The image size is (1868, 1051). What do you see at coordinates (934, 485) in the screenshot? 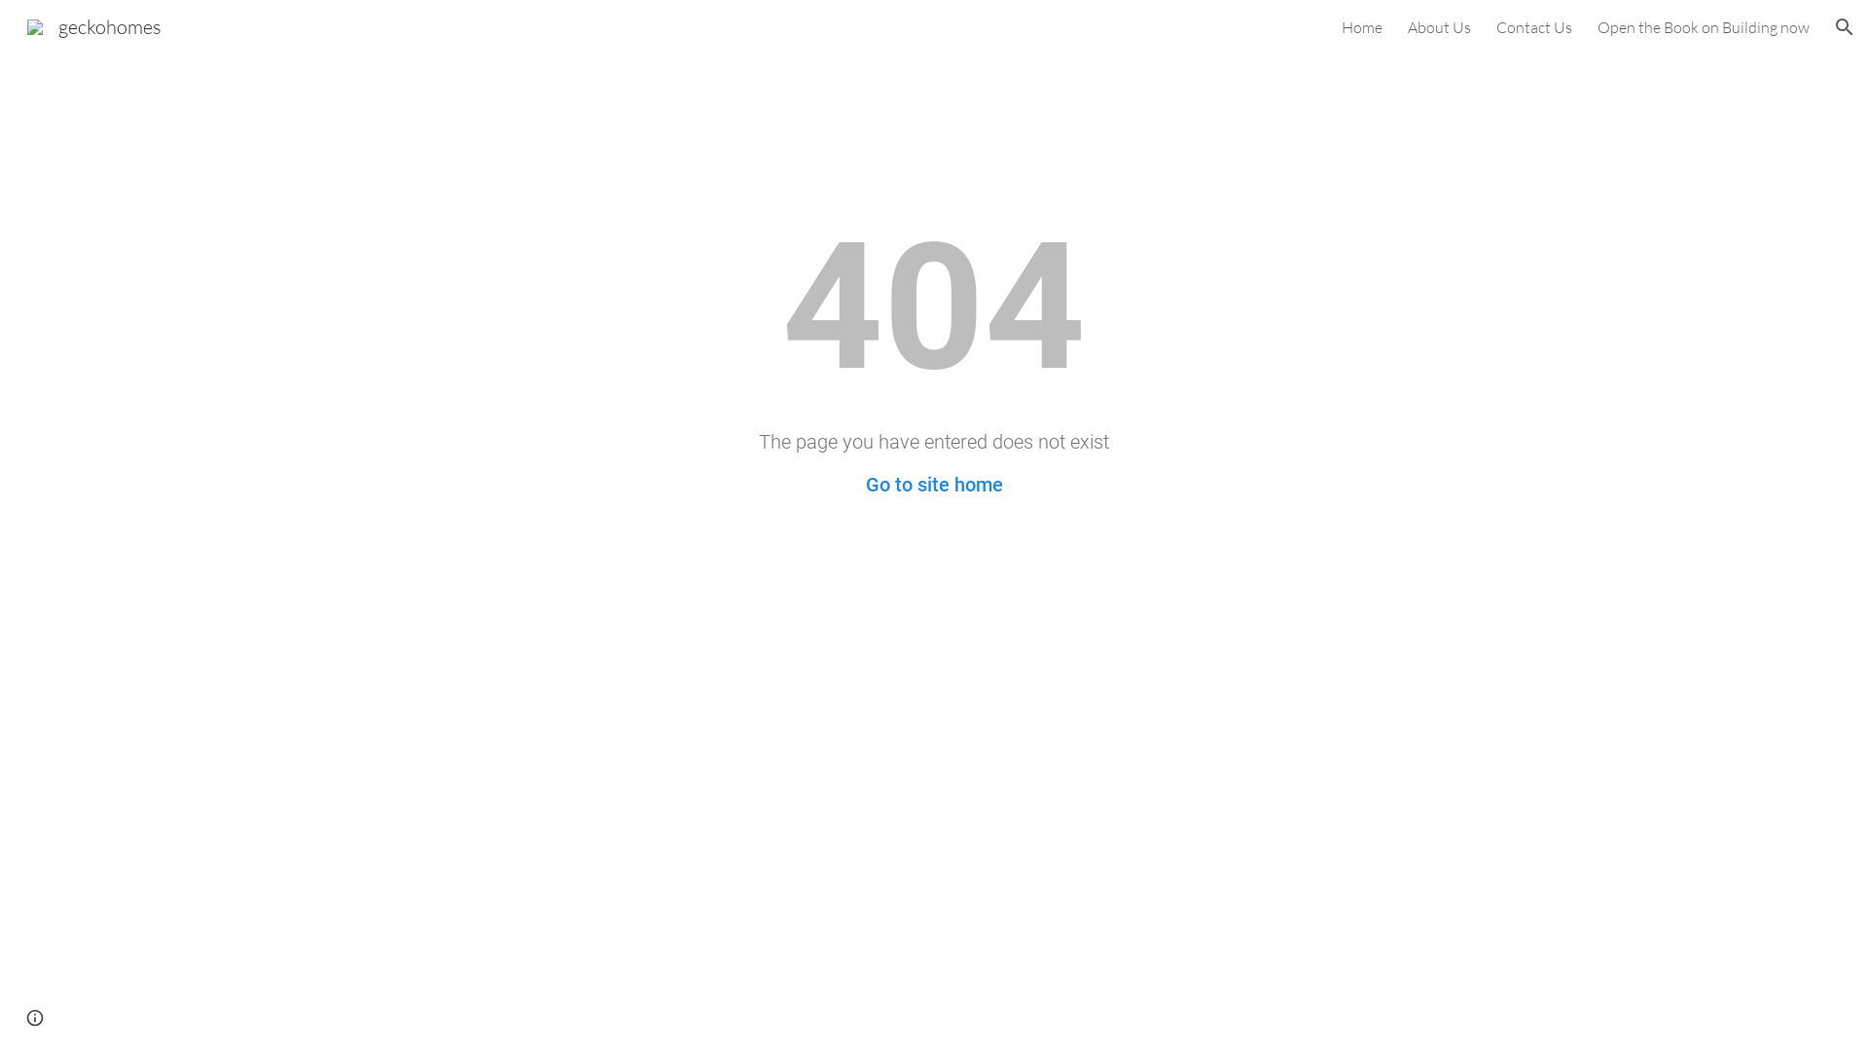
I see `Go to site home` at bounding box center [934, 485].